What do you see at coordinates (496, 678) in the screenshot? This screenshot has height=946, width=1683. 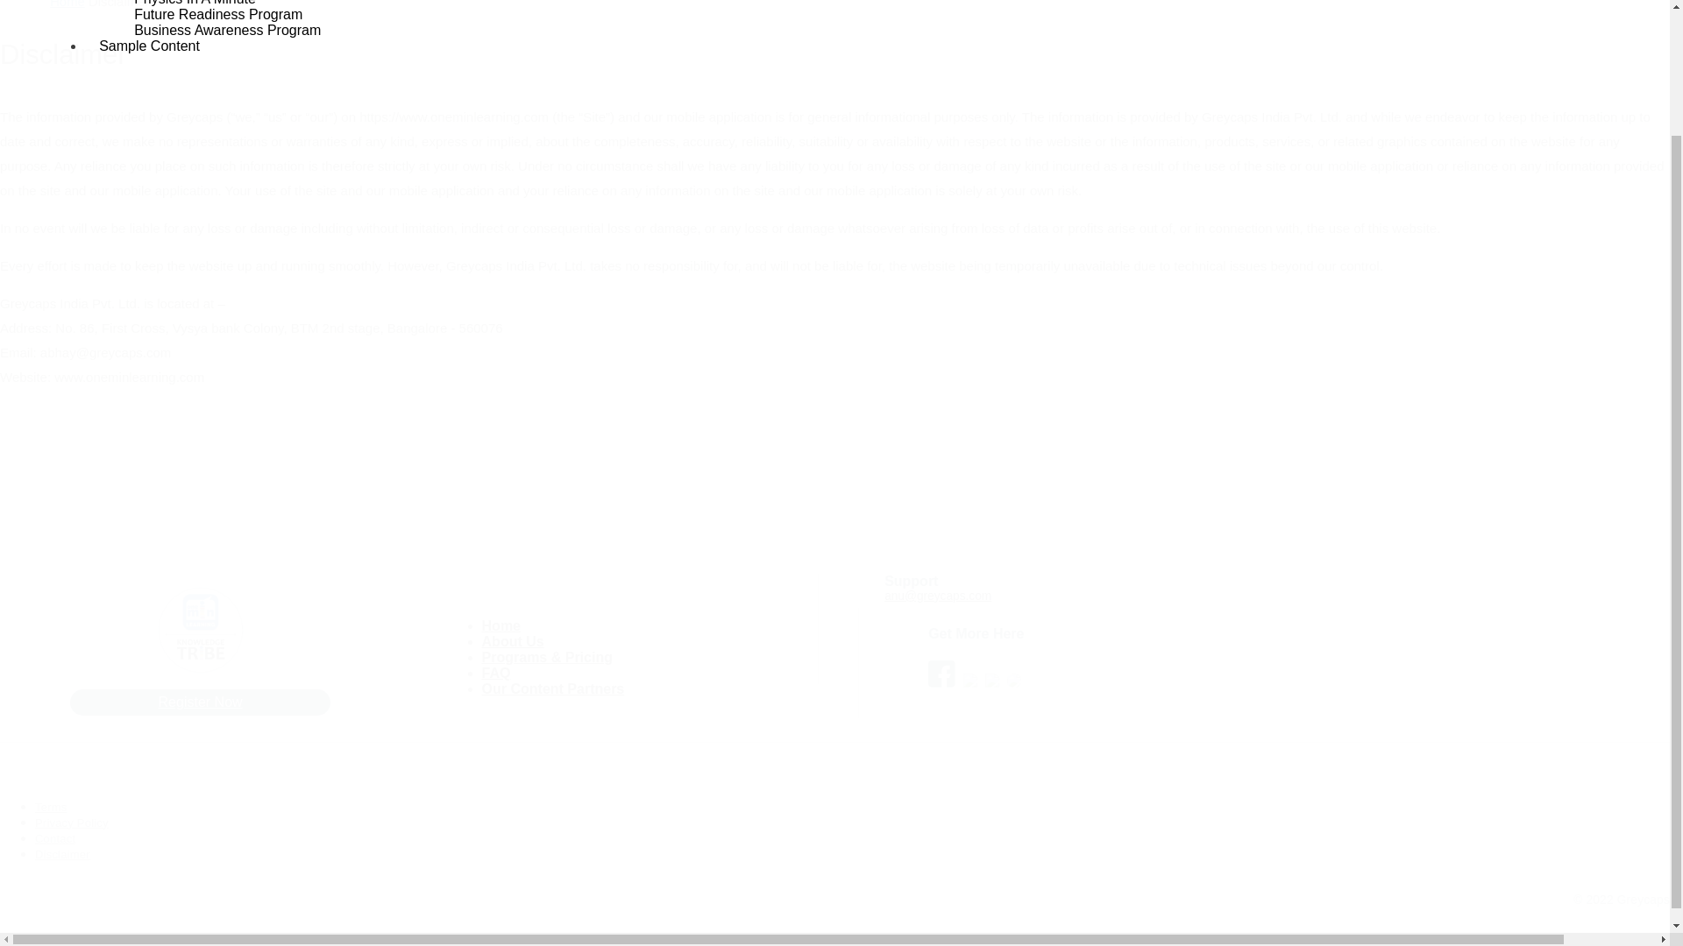 I see `FAQ` at bounding box center [496, 678].